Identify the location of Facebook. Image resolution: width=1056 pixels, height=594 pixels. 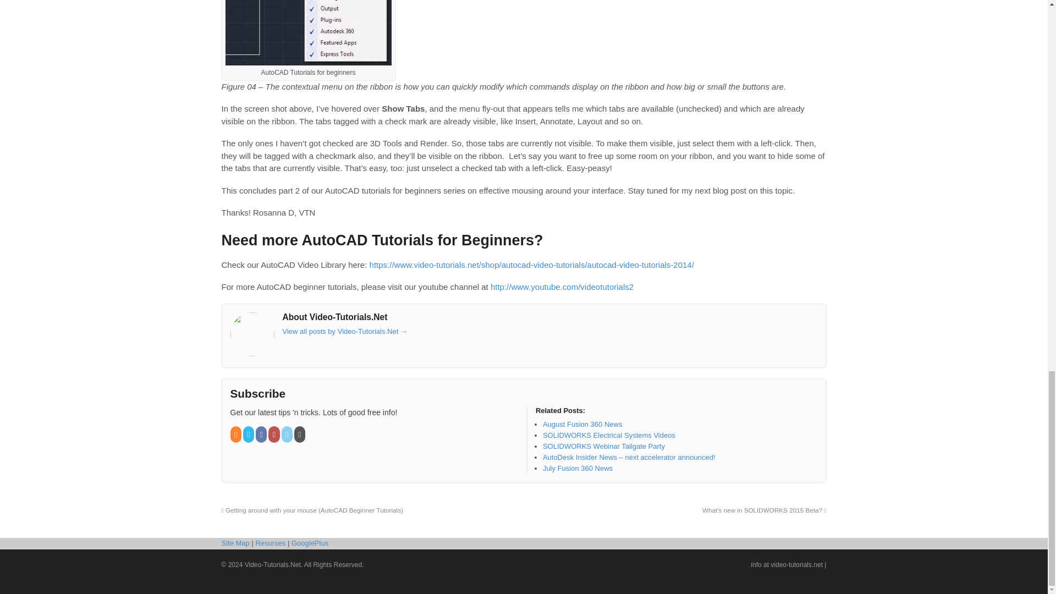
(262, 435).